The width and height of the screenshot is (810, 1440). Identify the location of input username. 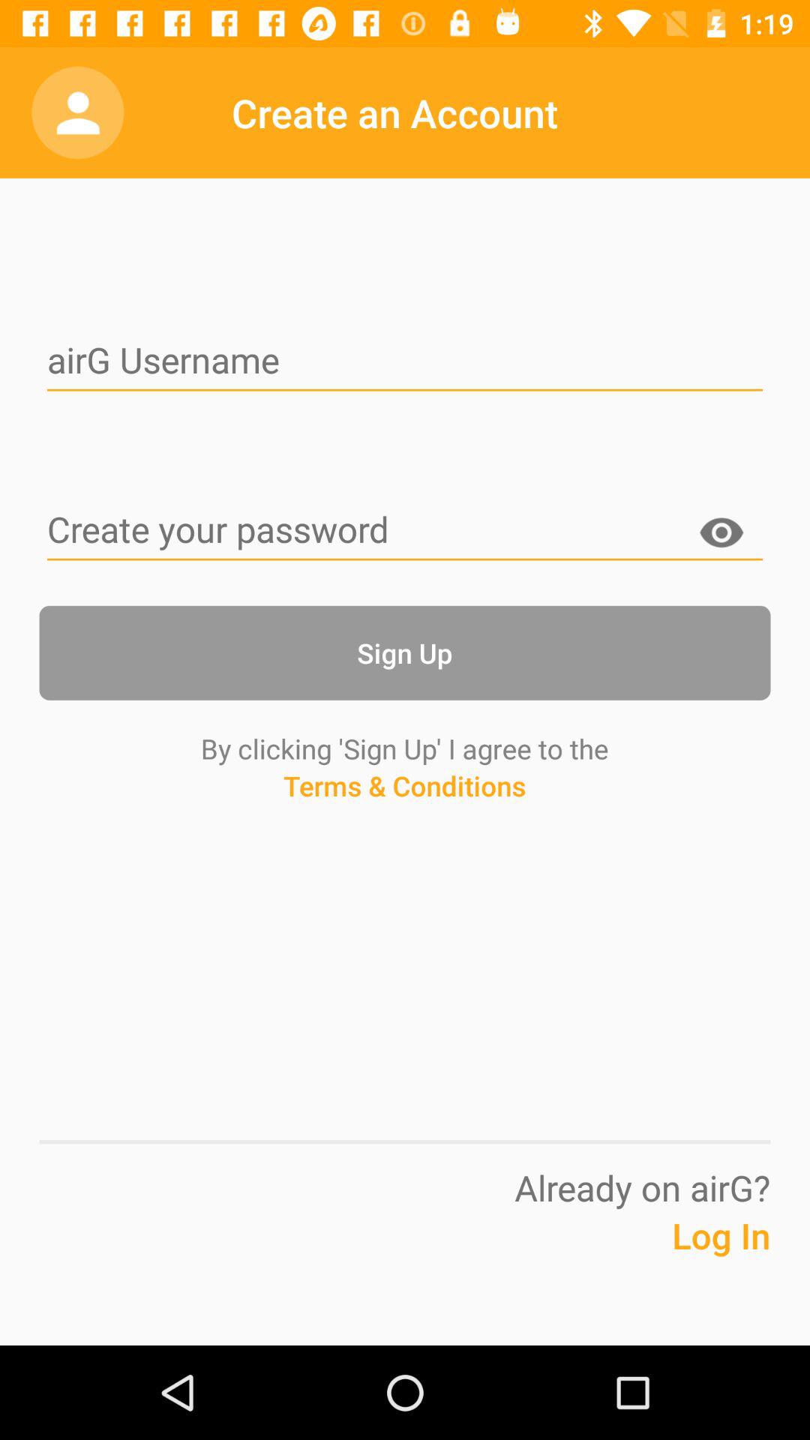
(405, 361).